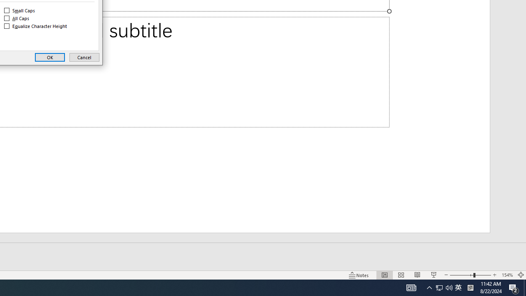 The image size is (526, 296). What do you see at coordinates (507, 275) in the screenshot?
I see `Zoom 154%` at bounding box center [507, 275].